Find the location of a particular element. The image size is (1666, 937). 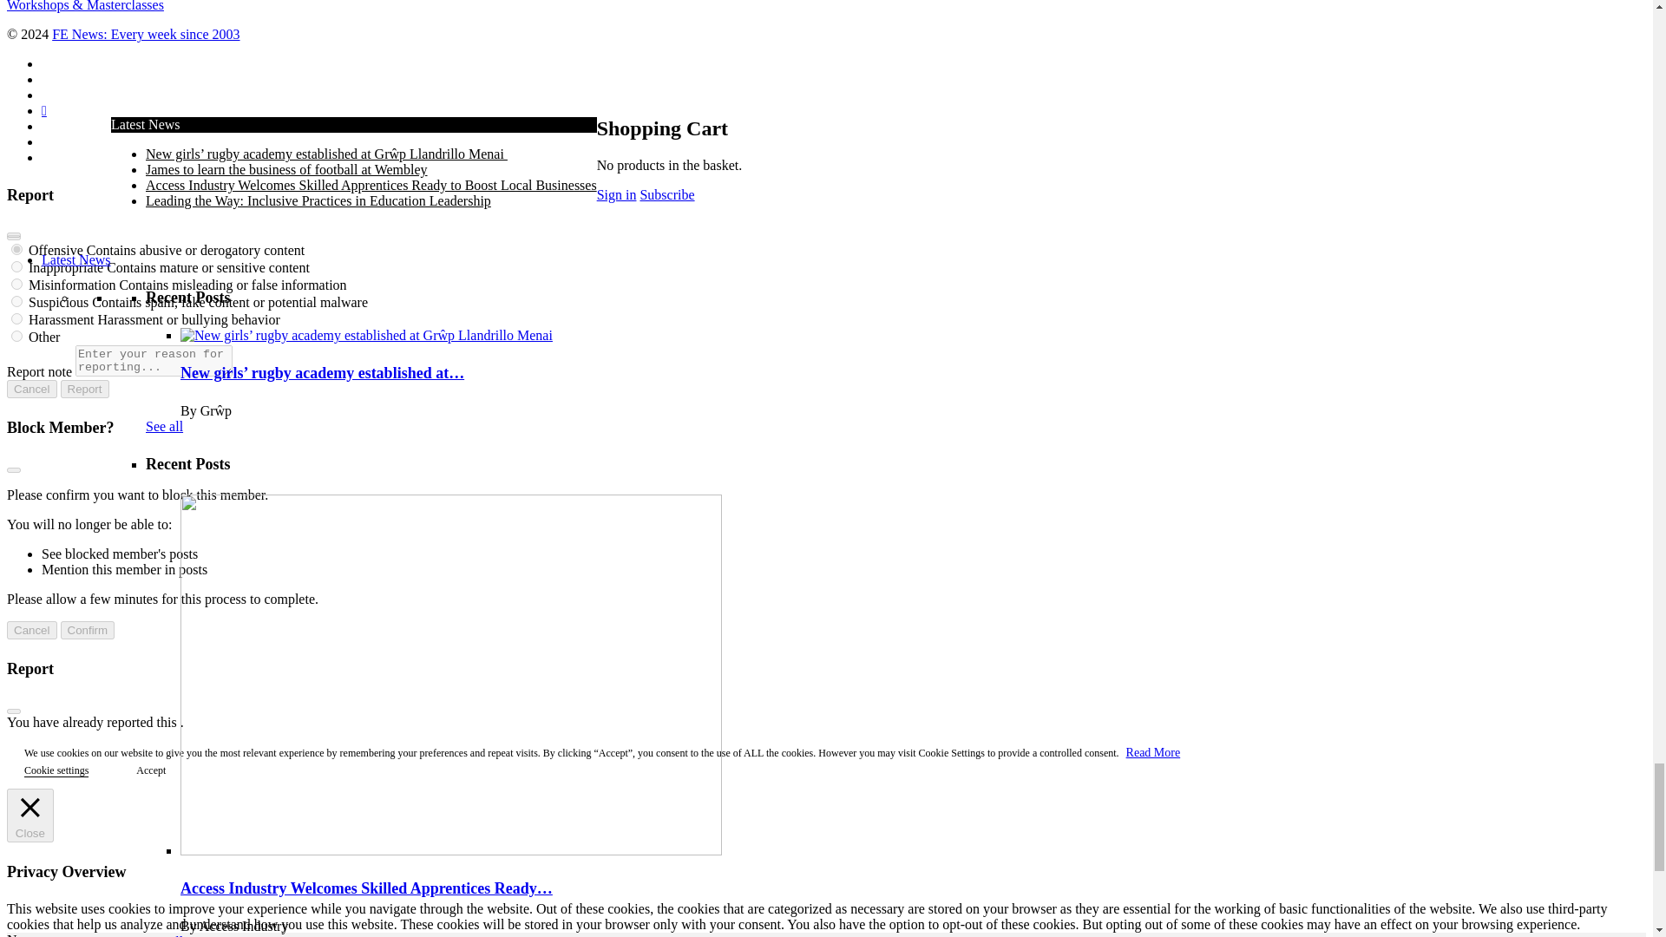

41896 is located at coordinates (17, 283).